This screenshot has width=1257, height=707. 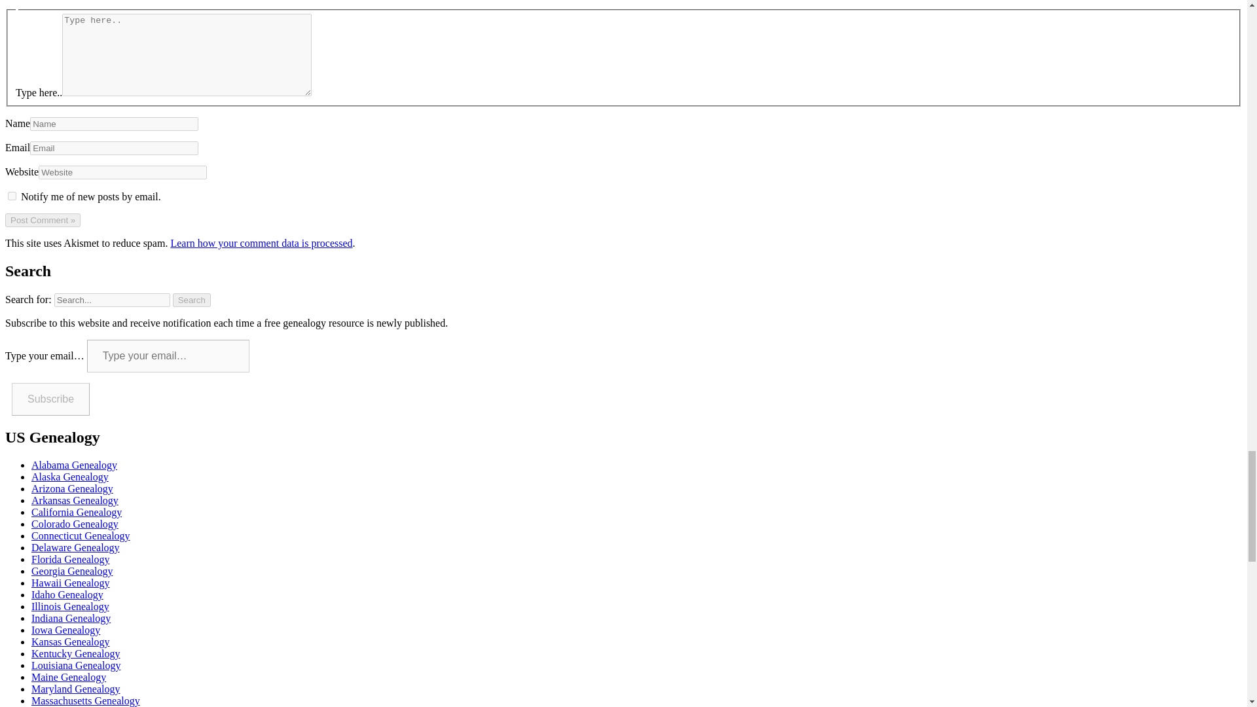 I want to click on Connecticut Genealogy, so click(x=81, y=535).